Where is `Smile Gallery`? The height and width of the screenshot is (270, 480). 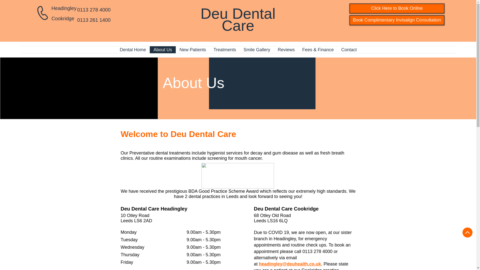
Smile Gallery is located at coordinates (257, 49).